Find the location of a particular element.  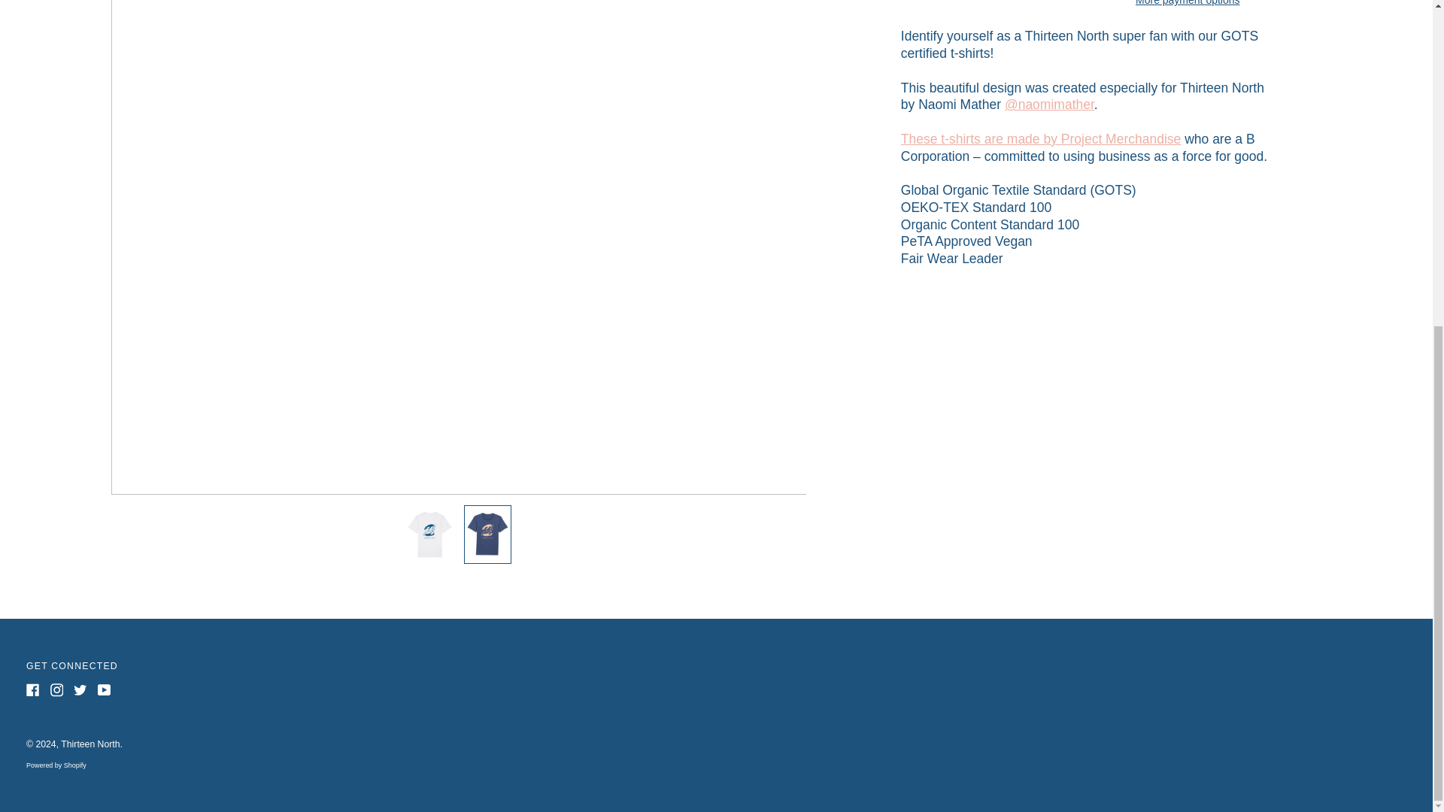

Powered by Shopify is located at coordinates (56, 765).